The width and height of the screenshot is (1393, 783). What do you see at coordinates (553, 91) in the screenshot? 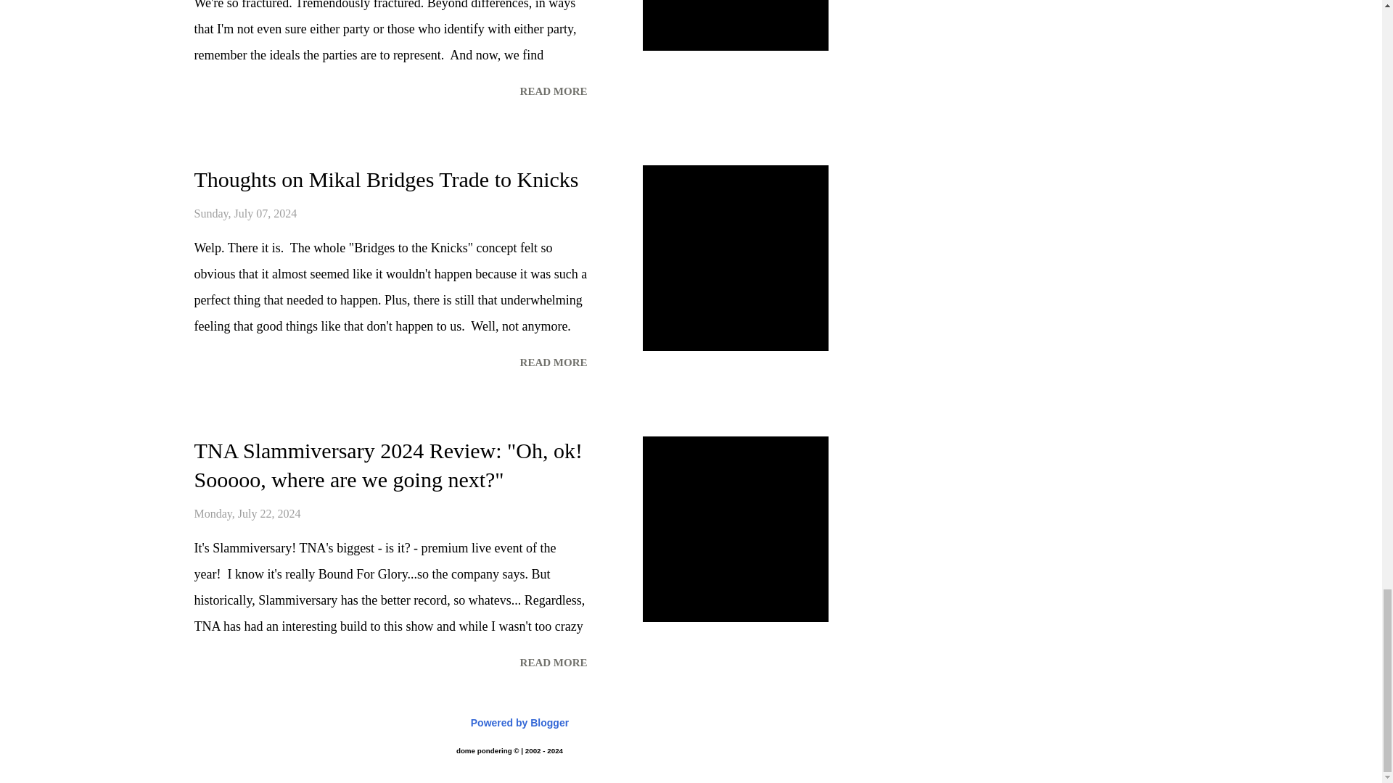
I see `The Trump Shooting: What Are We Going Forward?` at bounding box center [553, 91].